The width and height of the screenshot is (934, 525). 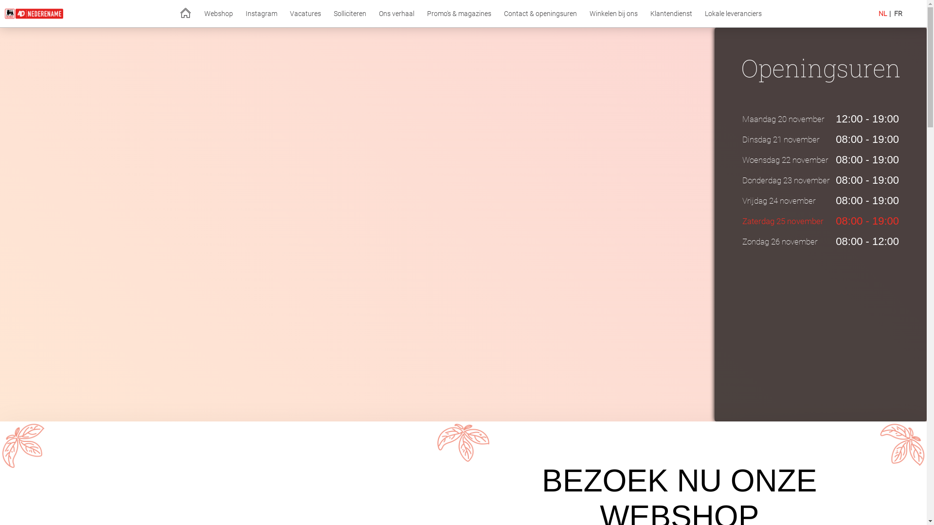 I want to click on Klantendienst, so click(x=671, y=14).